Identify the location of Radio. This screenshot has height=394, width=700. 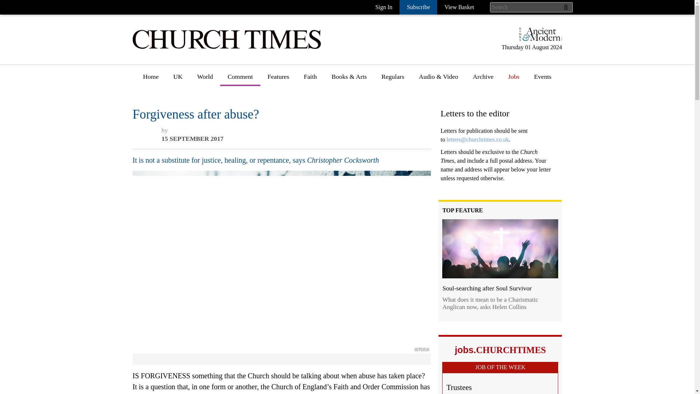
(339, 206).